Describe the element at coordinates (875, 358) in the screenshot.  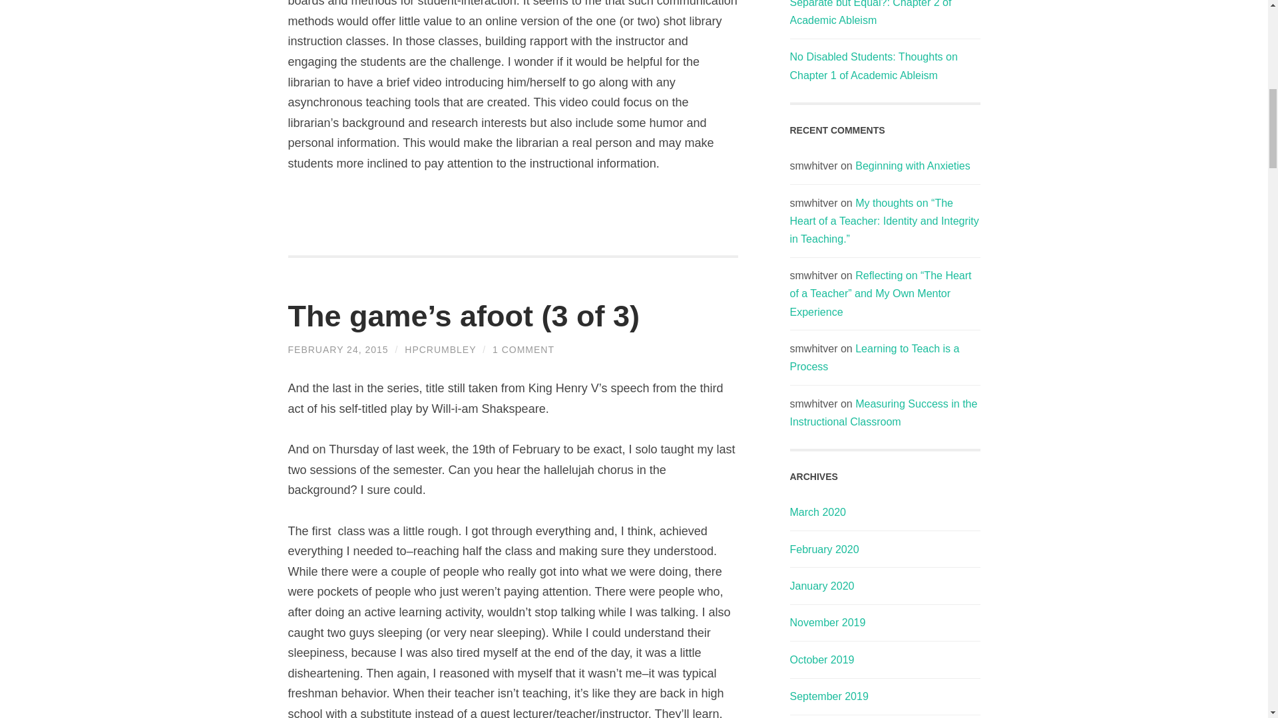
I see `Learning to Teach is a Process` at that location.